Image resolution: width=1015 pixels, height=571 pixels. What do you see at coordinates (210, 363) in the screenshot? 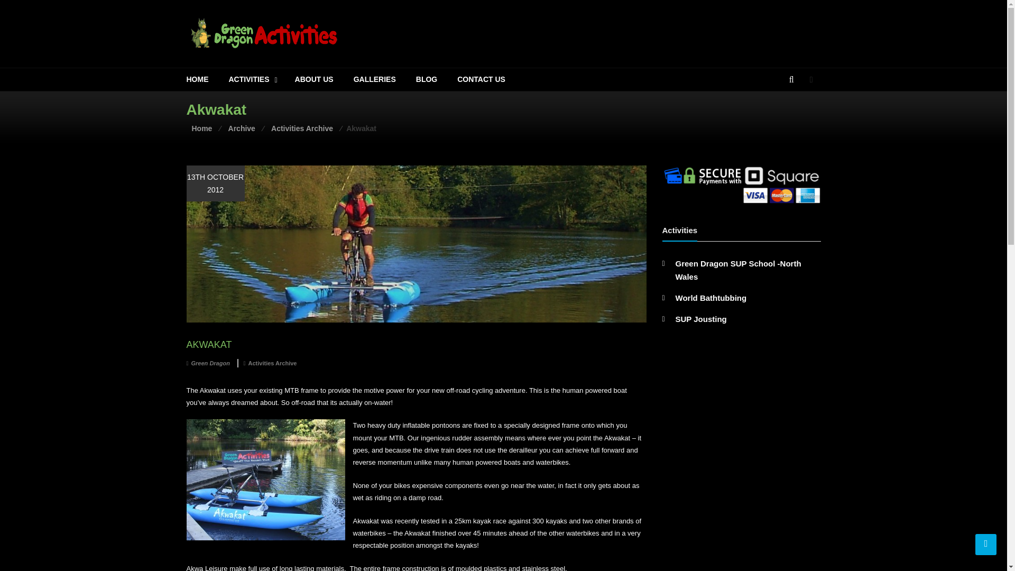
I see `Green Dragon` at bounding box center [210, 363].